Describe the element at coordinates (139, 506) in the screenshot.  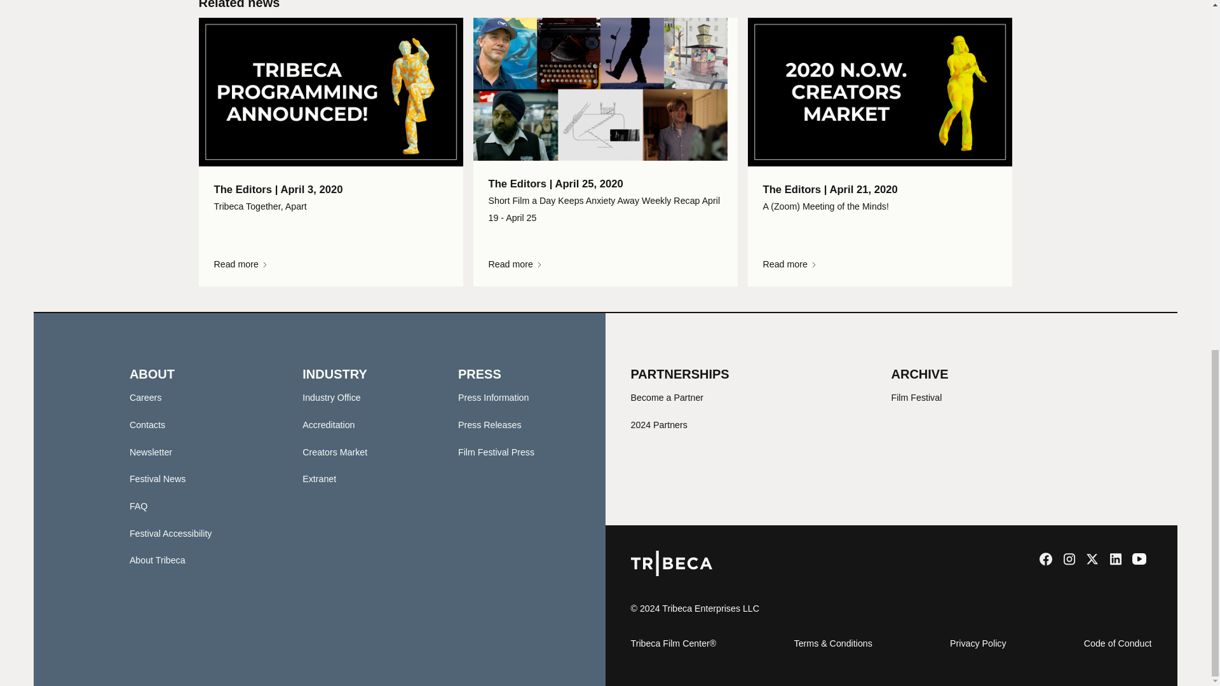
I see `FAQ` at that location.